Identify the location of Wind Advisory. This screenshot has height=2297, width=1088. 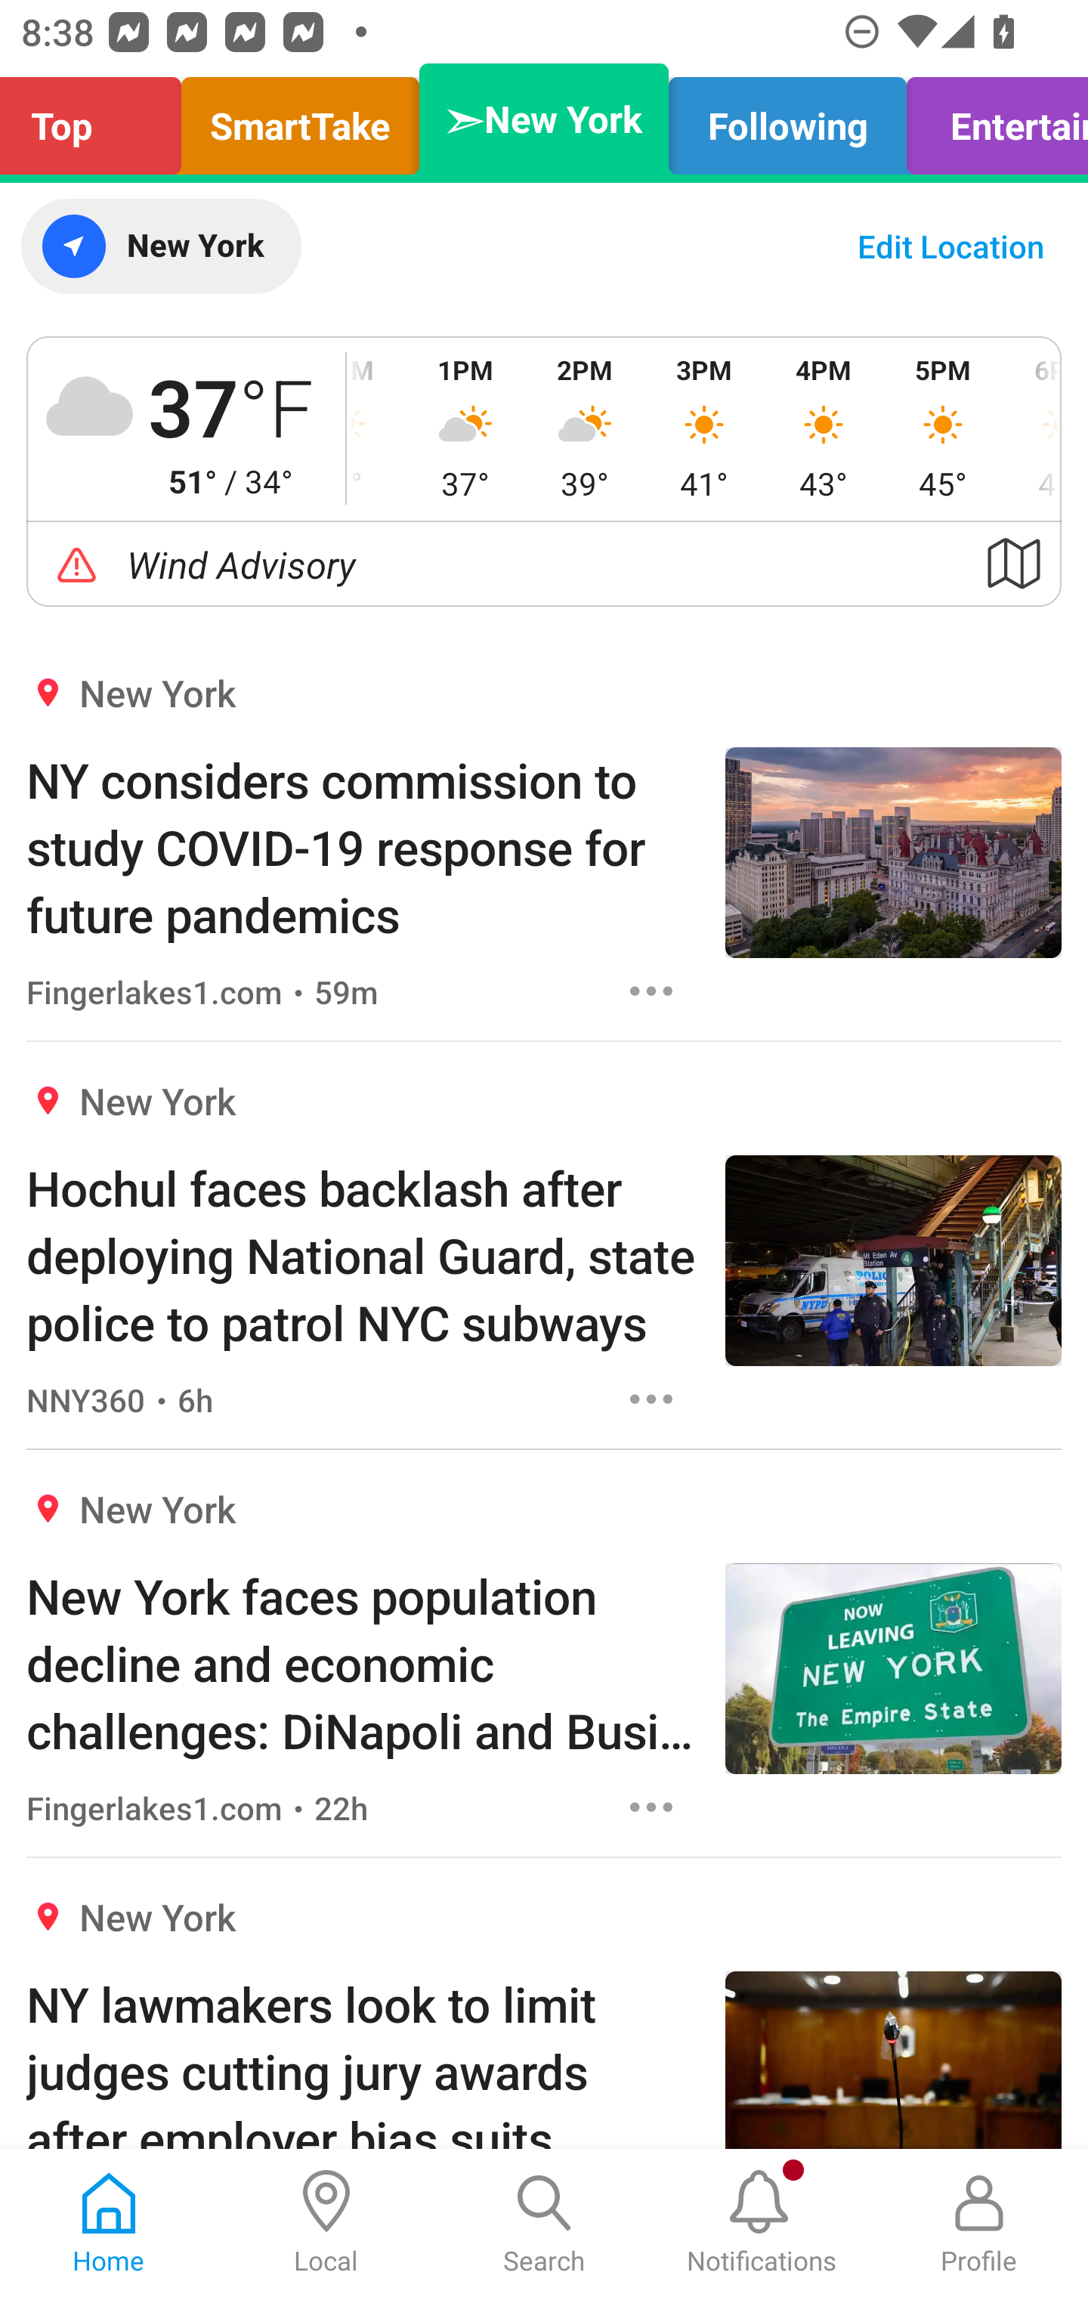
(544, 564).